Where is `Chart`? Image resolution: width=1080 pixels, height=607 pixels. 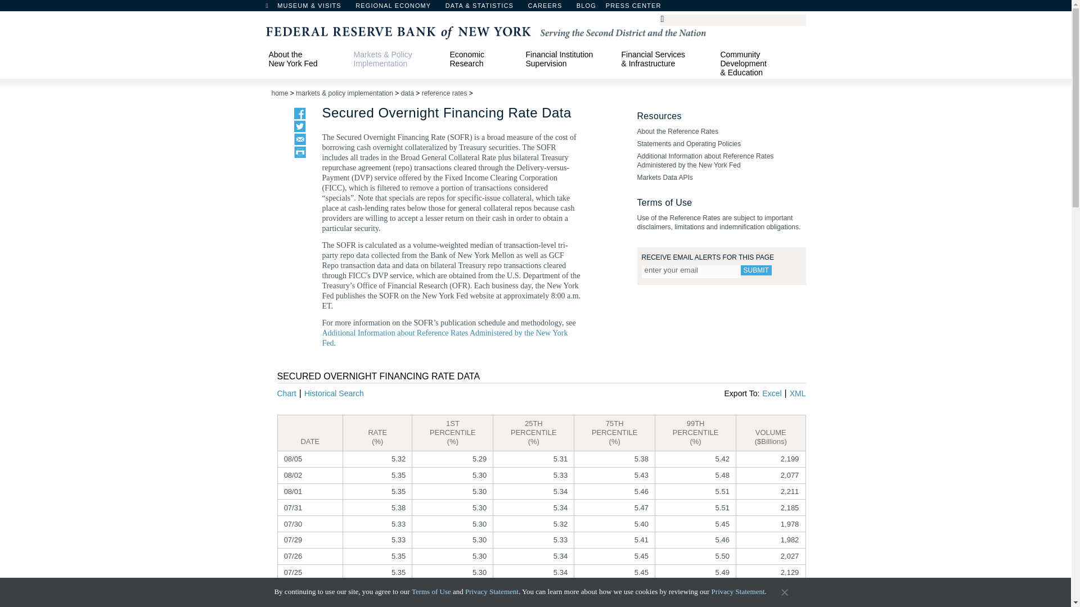
Chart is located at coordinates (286, 393).